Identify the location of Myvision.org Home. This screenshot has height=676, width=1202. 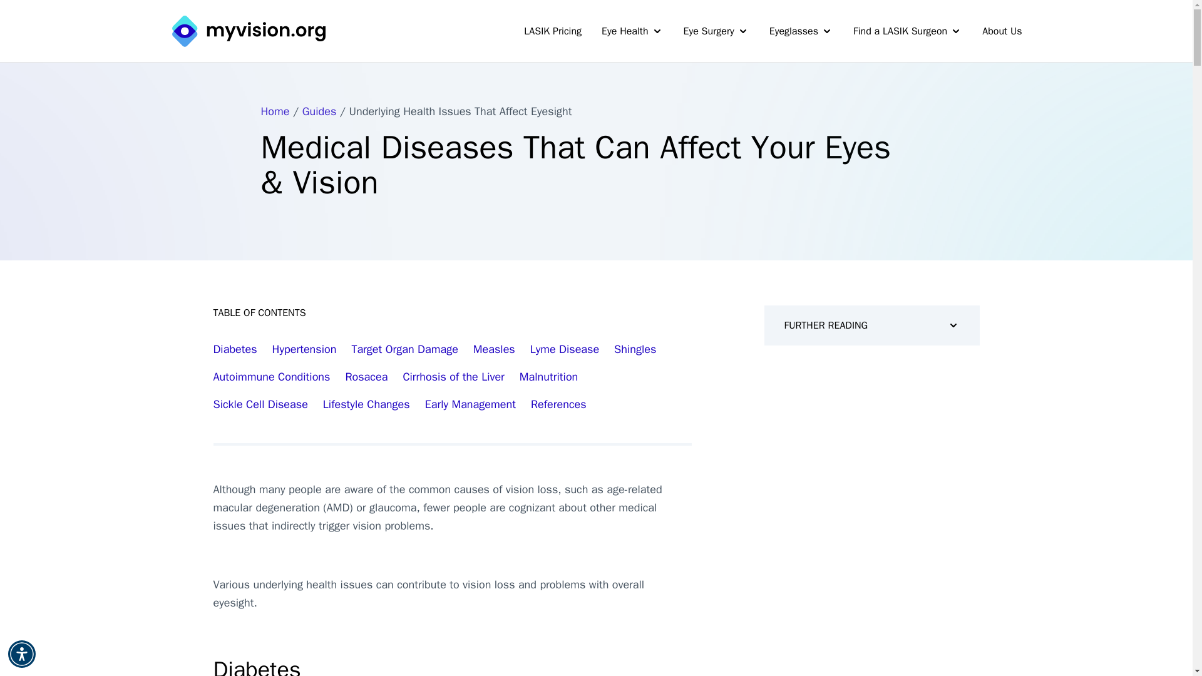
(247, 30).